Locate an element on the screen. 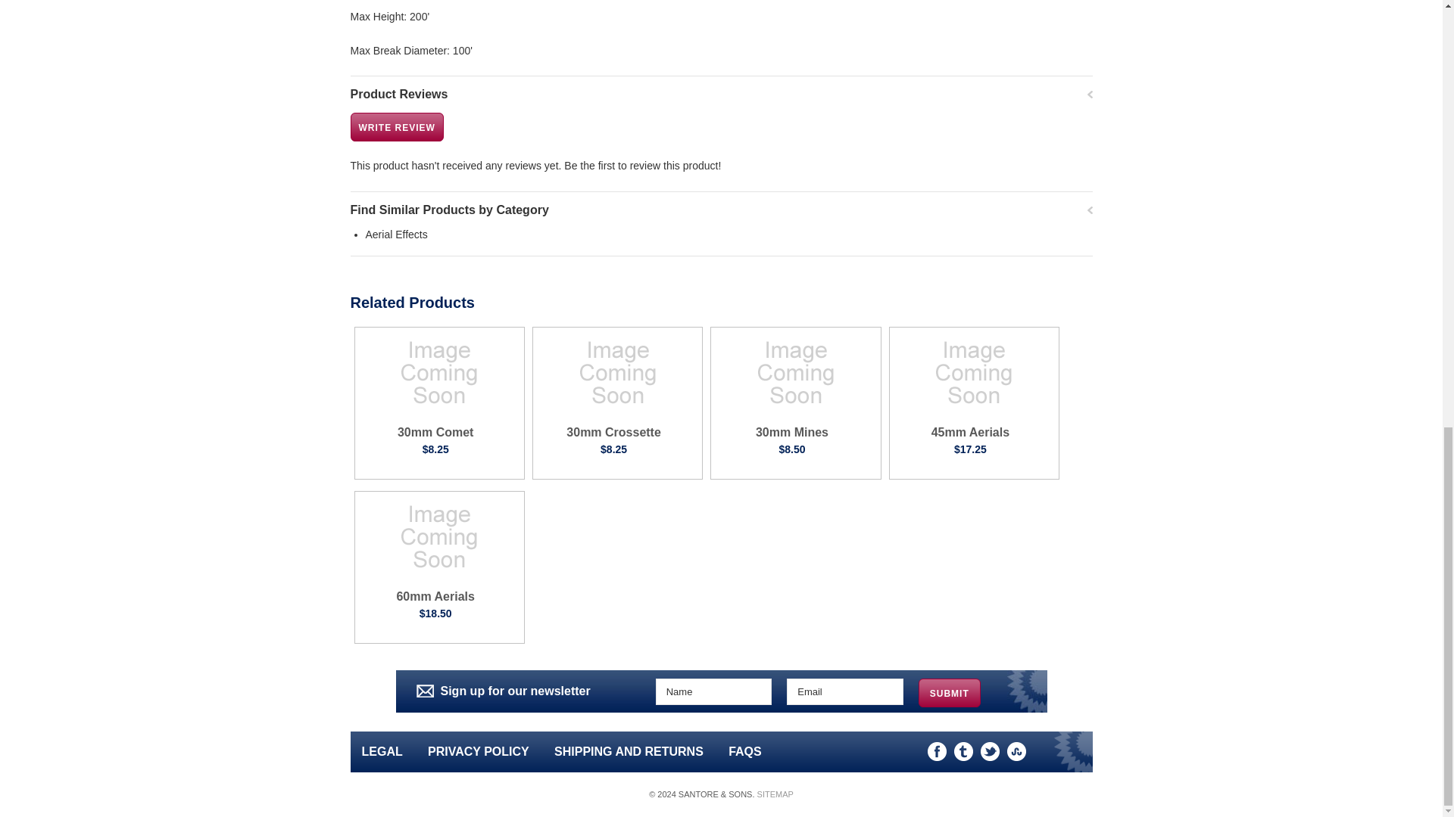 Image resolution: width=1454 pixels, height=817 pixels. Twitter is located at coordinates (989, 750).